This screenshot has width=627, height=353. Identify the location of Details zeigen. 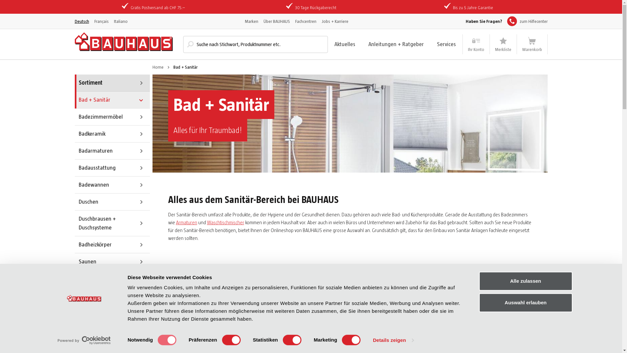
(393, 340).